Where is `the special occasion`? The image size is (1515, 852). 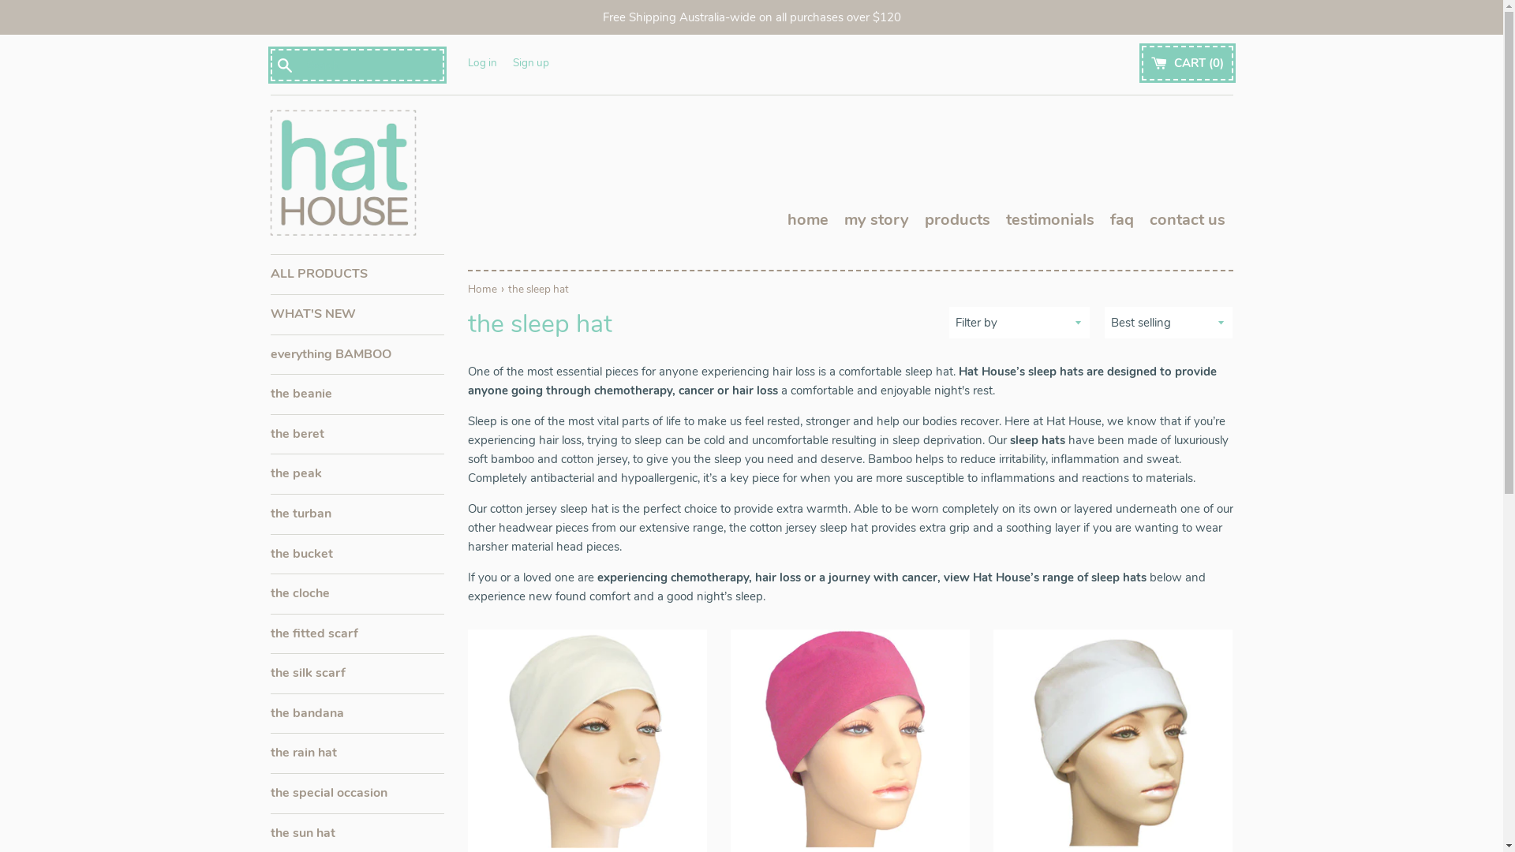 the special occasion is located at coordinates (357, 794).